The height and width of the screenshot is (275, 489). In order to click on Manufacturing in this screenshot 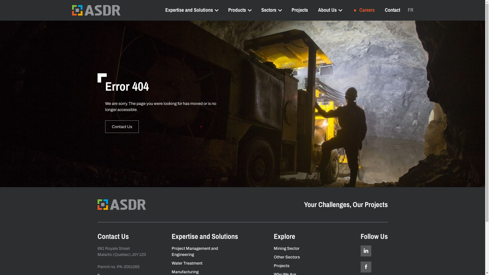, I will do `click(185, 272)`.